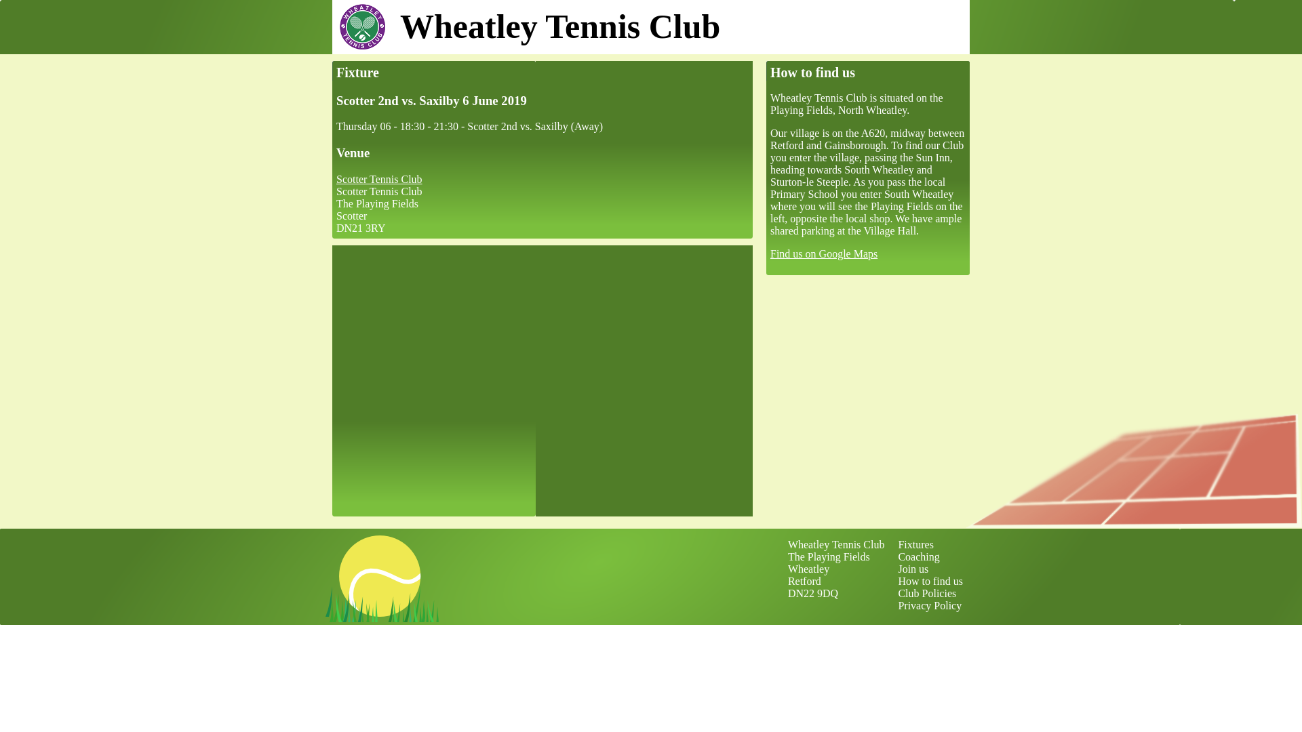 Image resolution: width=1302 pixels, height=732 pixels. I want to click on Fixtures, so click(915, 544).